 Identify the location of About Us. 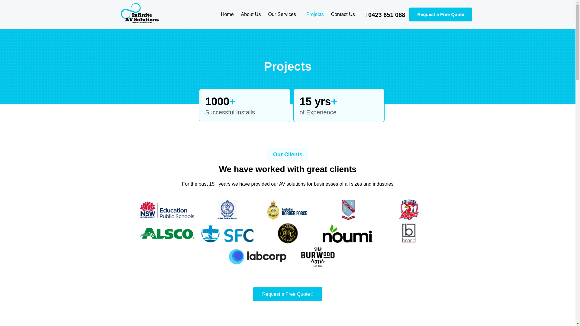
(251, 14).